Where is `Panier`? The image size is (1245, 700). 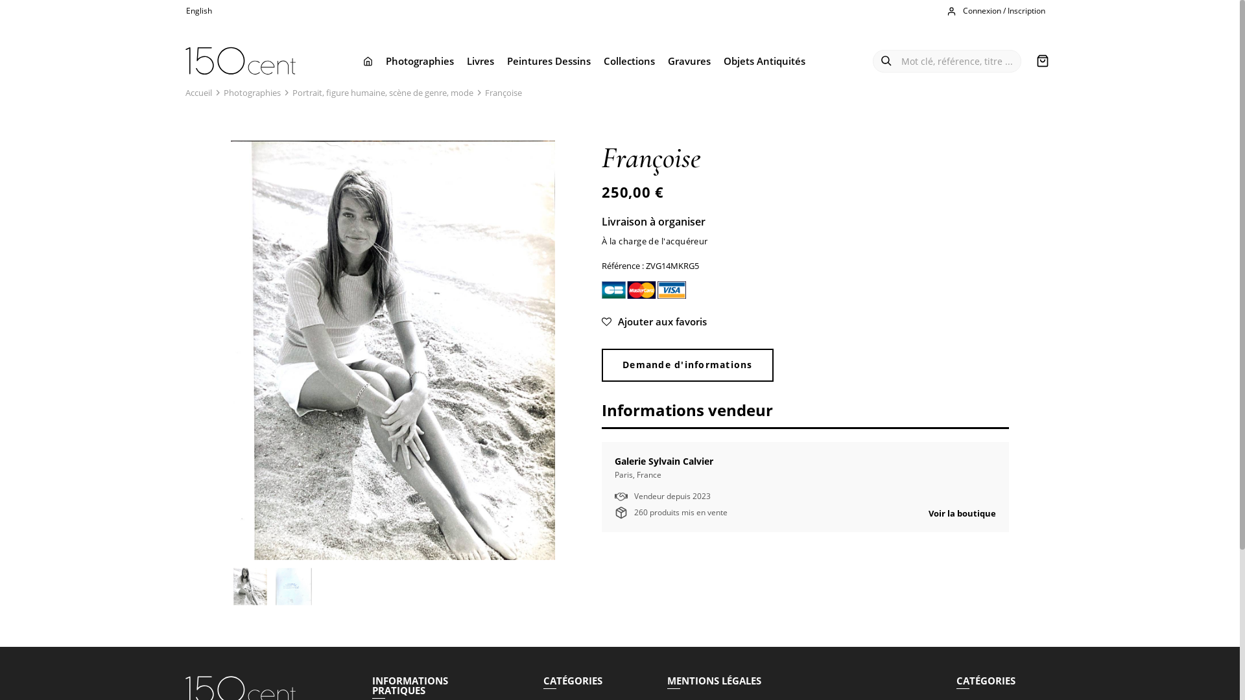 Panier is located at coordinates (1043, 61).